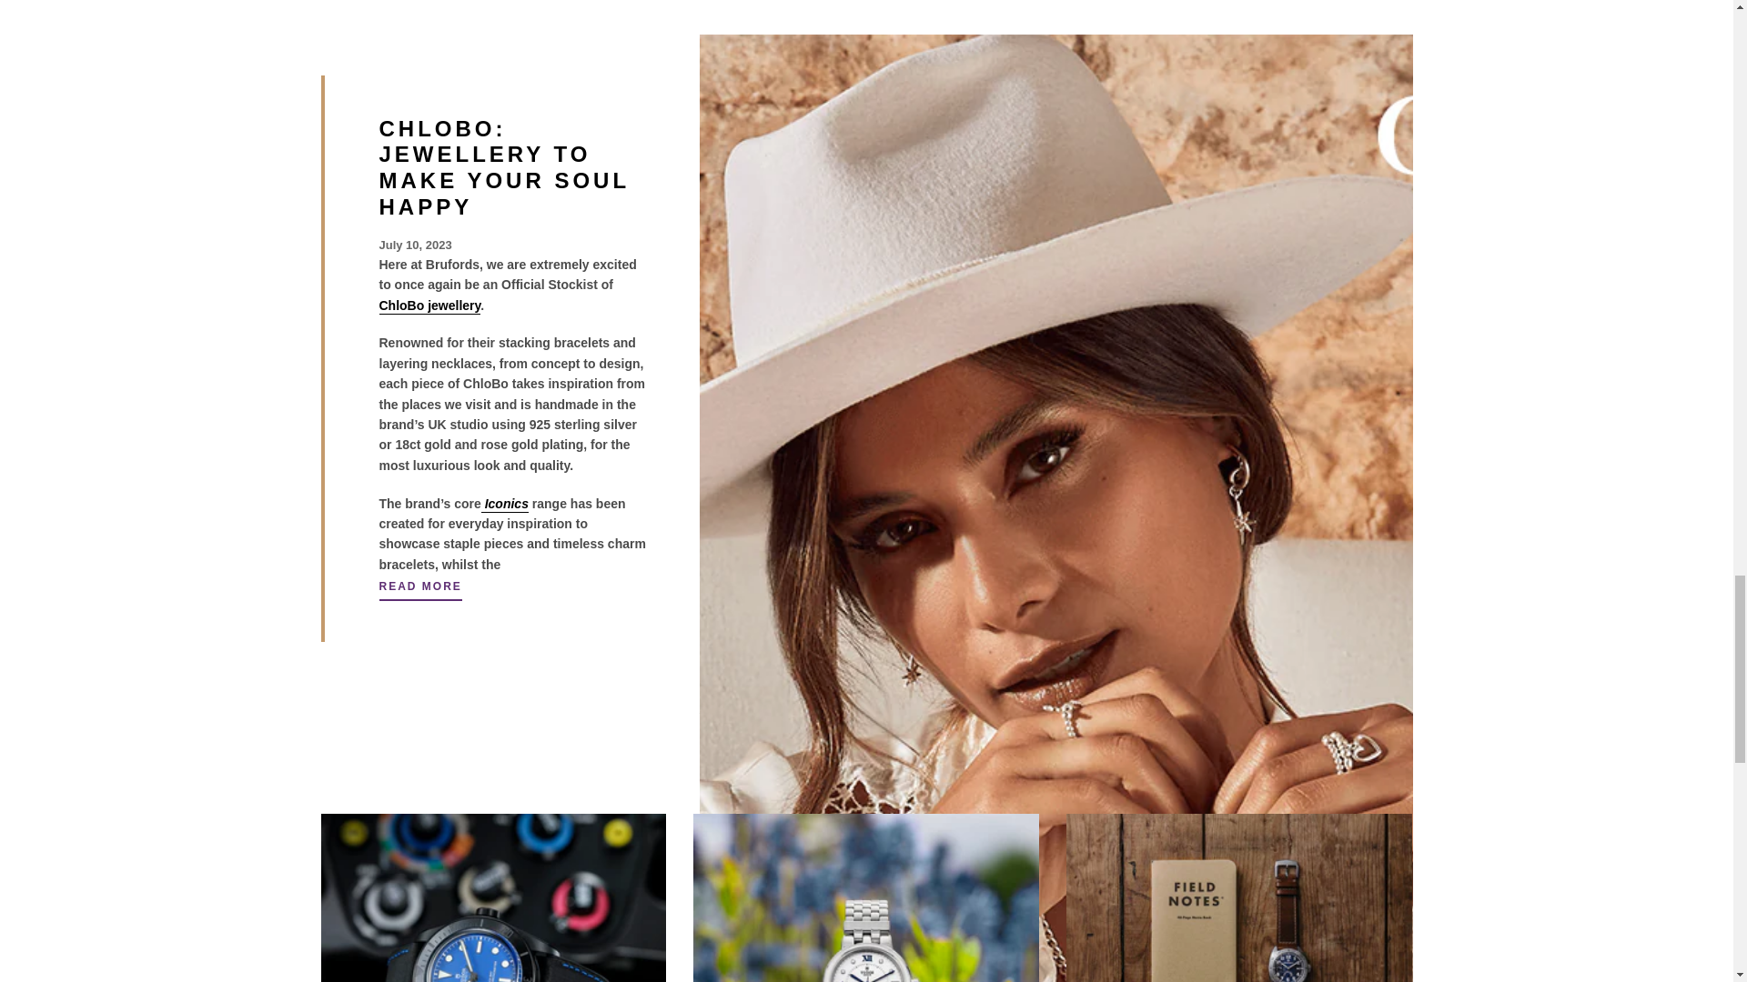  What do you see at coordinates (483, 504) in the screenshot?
I see `ChloBo Iconics - Brufords Jewellers in Eastbourne` at bounding box center [483, 504].